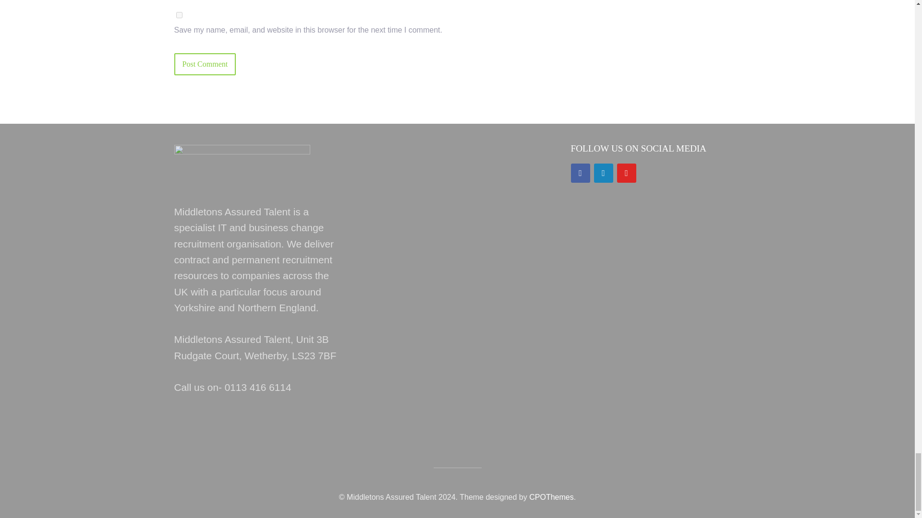  I want to click on yes, so click(179, 14).